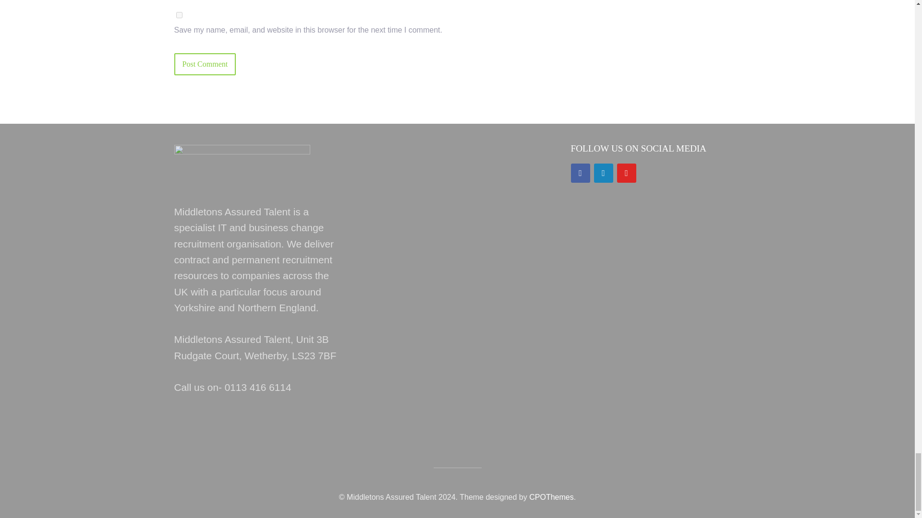  I want to click on yes, so click(179, 14).